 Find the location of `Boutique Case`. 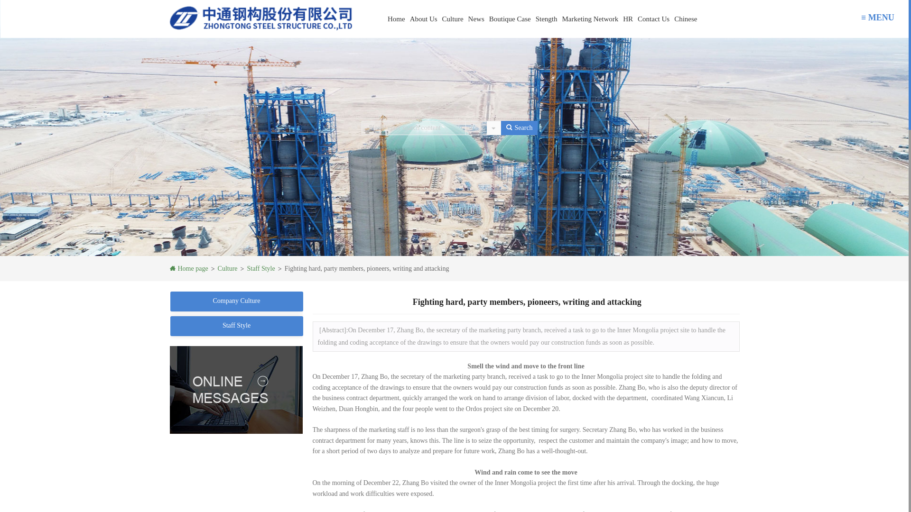

Boutique Case is located at coordinates (510, 2).